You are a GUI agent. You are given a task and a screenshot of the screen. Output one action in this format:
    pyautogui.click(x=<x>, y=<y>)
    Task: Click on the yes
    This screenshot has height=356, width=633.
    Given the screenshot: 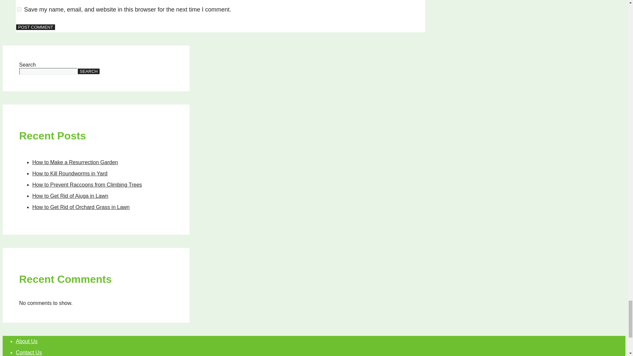 What is the action you would take?
    pyautogui.click(x=19, y=9)
    